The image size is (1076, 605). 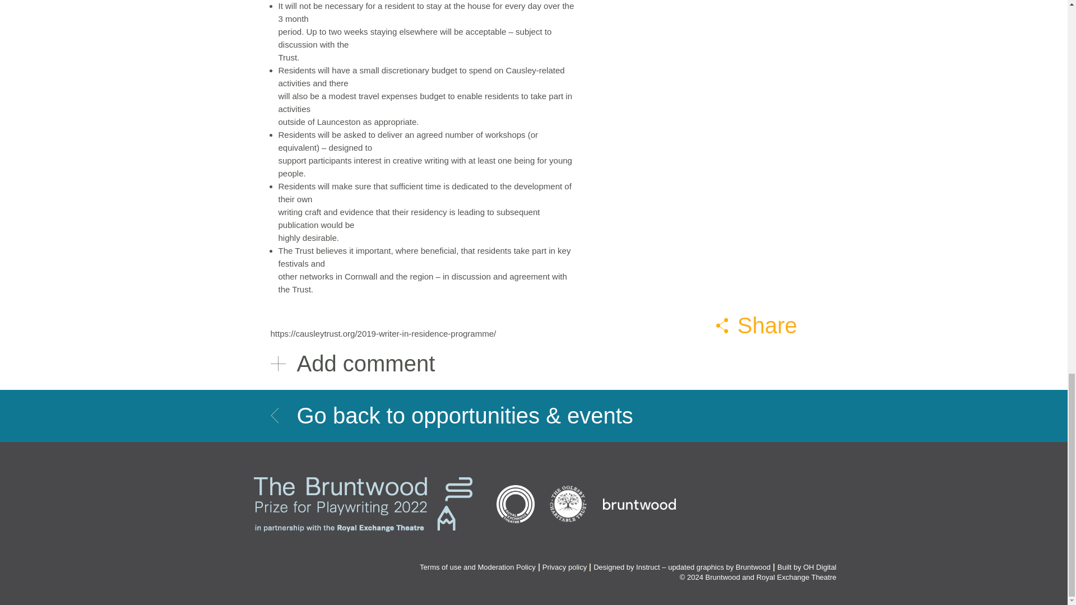 What do you see at coordinates (477, 567) in the screenshot?
I see `Terms of use and Moderation Policy` at bounding box center [477, 567].